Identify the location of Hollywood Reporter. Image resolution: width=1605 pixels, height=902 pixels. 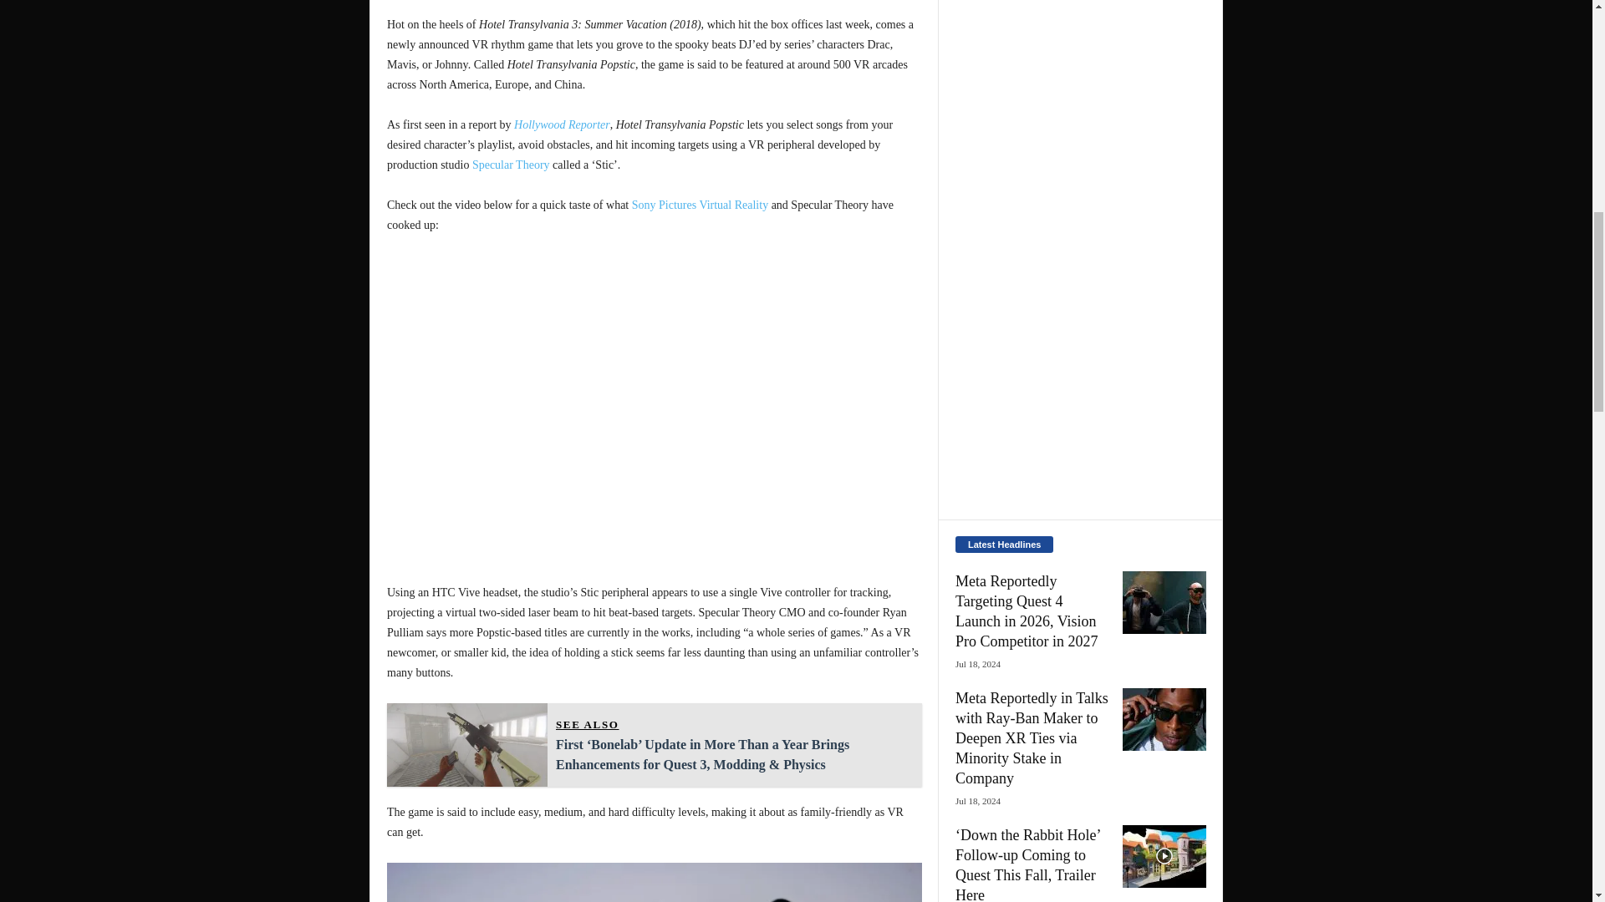
(562, 124).